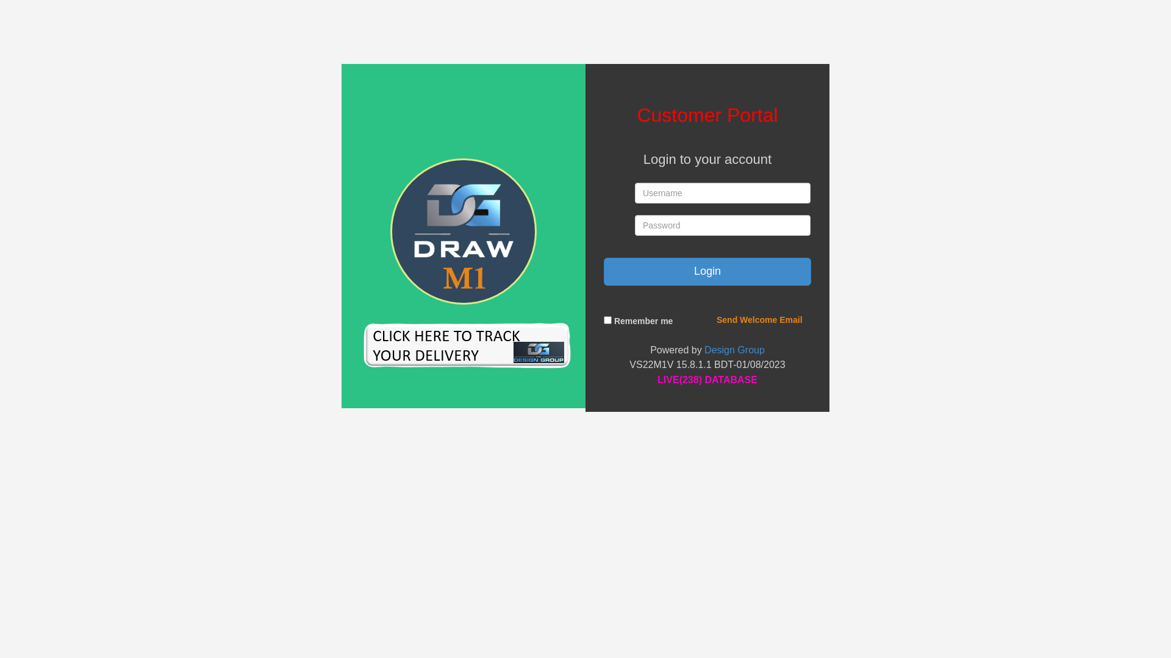 The width and height of the screenshot is (1171, 658). Describe the element at coordinates (707, 272) in the screenshot. I see `Login` at that location.